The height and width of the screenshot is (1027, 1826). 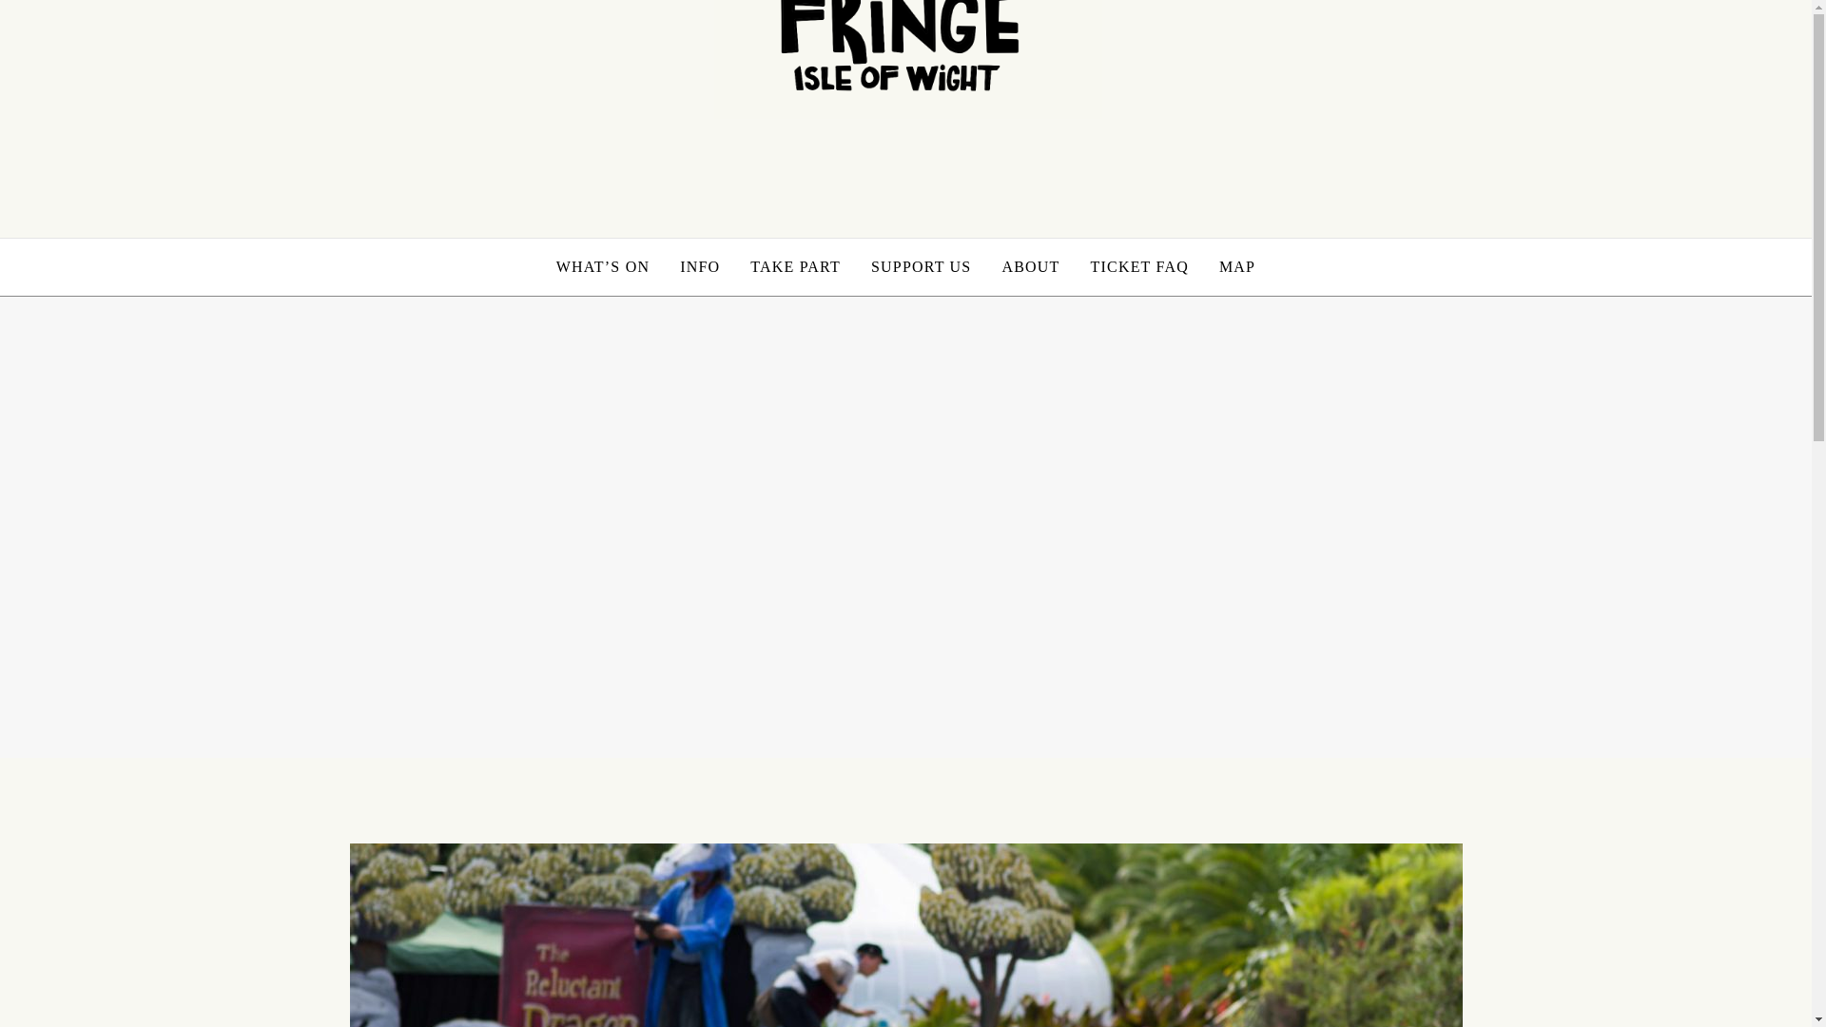 I want to click on INFO, so click(x=700, y=266).